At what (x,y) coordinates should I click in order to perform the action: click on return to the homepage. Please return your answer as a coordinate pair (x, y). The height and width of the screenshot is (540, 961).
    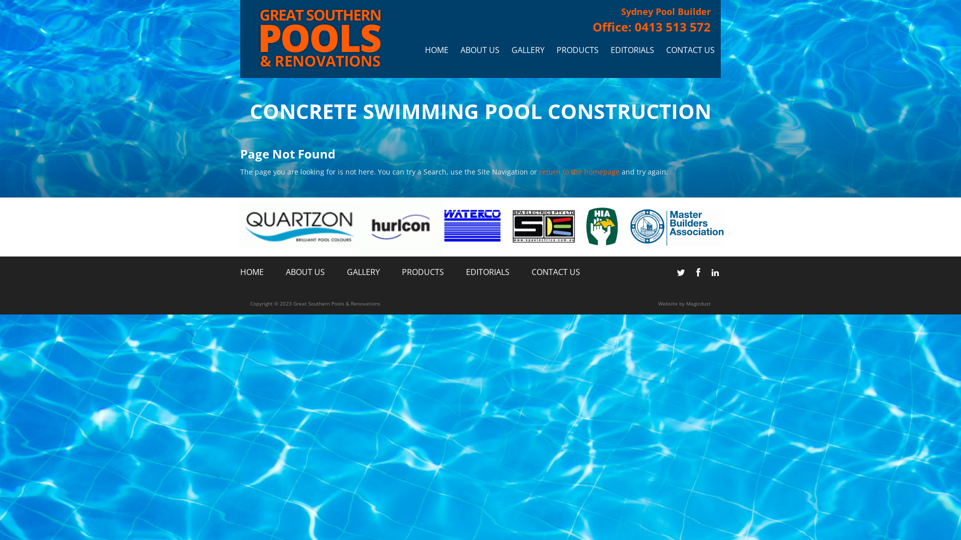
    Looking at the image, I should click on (580, 172).